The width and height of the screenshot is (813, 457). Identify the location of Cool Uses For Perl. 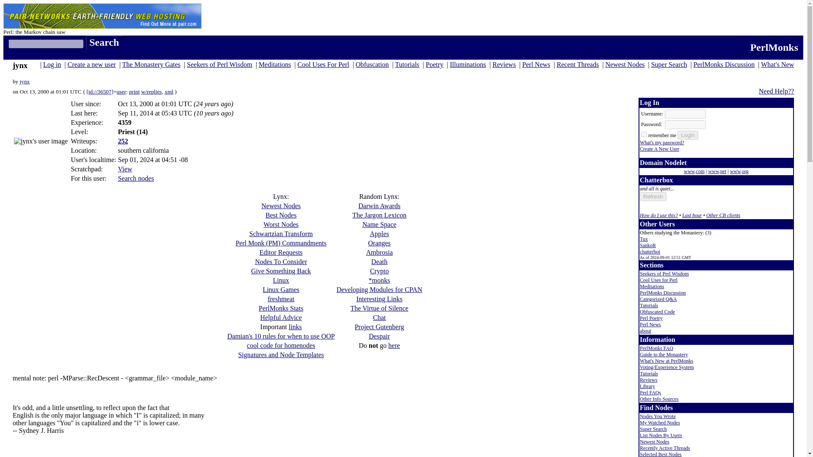
(324, 64).